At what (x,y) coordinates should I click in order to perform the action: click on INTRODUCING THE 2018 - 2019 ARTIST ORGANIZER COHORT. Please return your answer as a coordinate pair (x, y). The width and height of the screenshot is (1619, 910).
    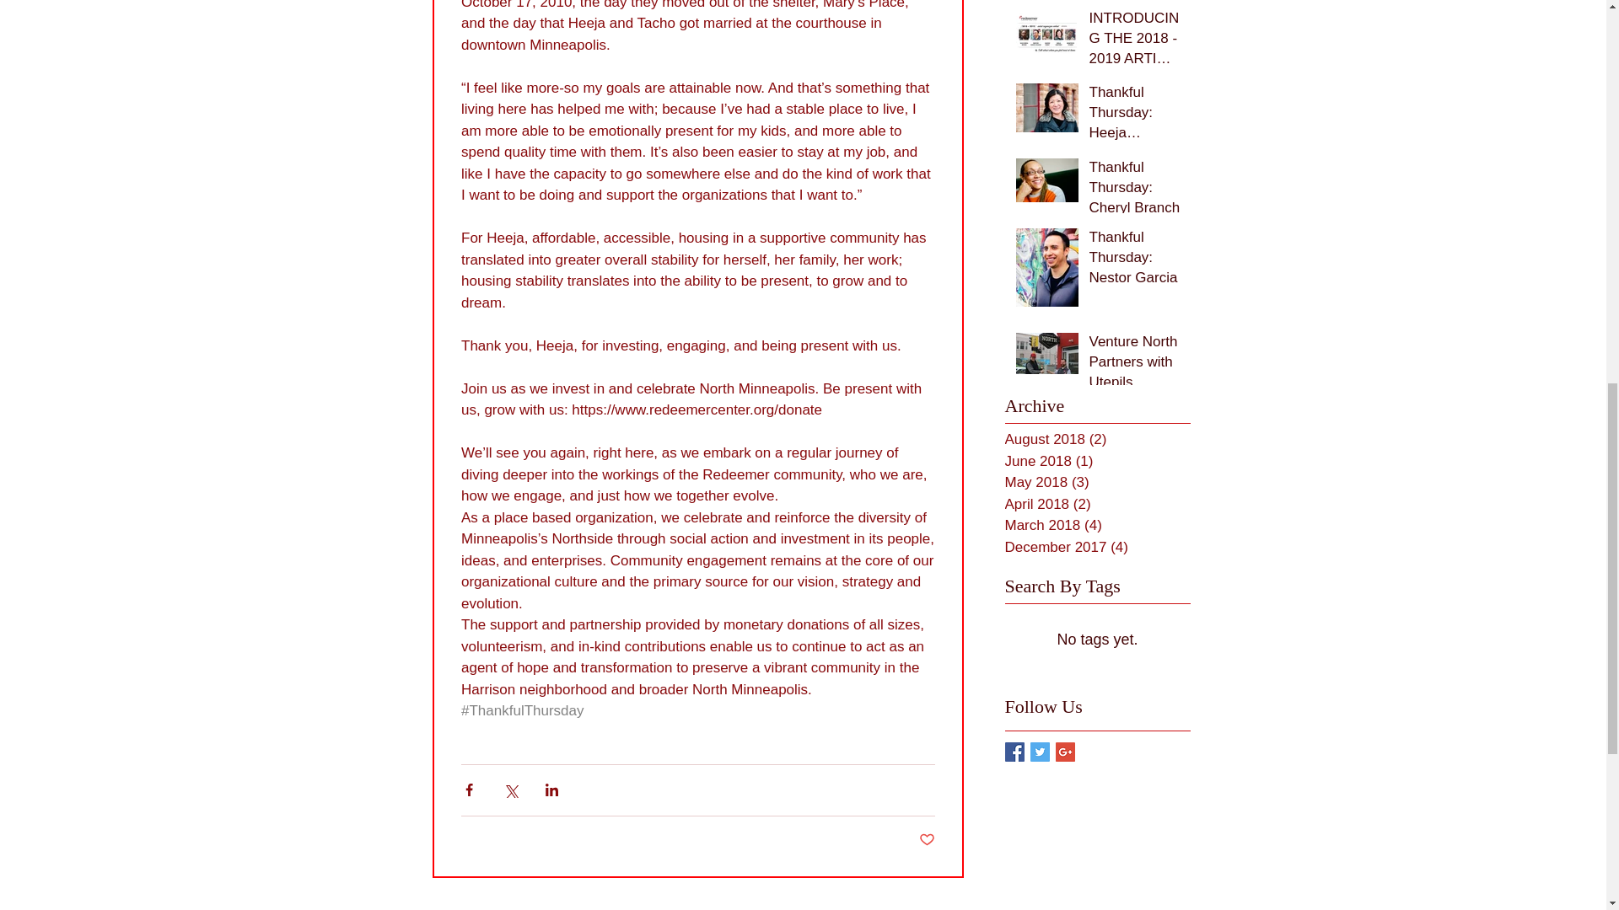
    Looking at the image, I should click on (1135, 40).